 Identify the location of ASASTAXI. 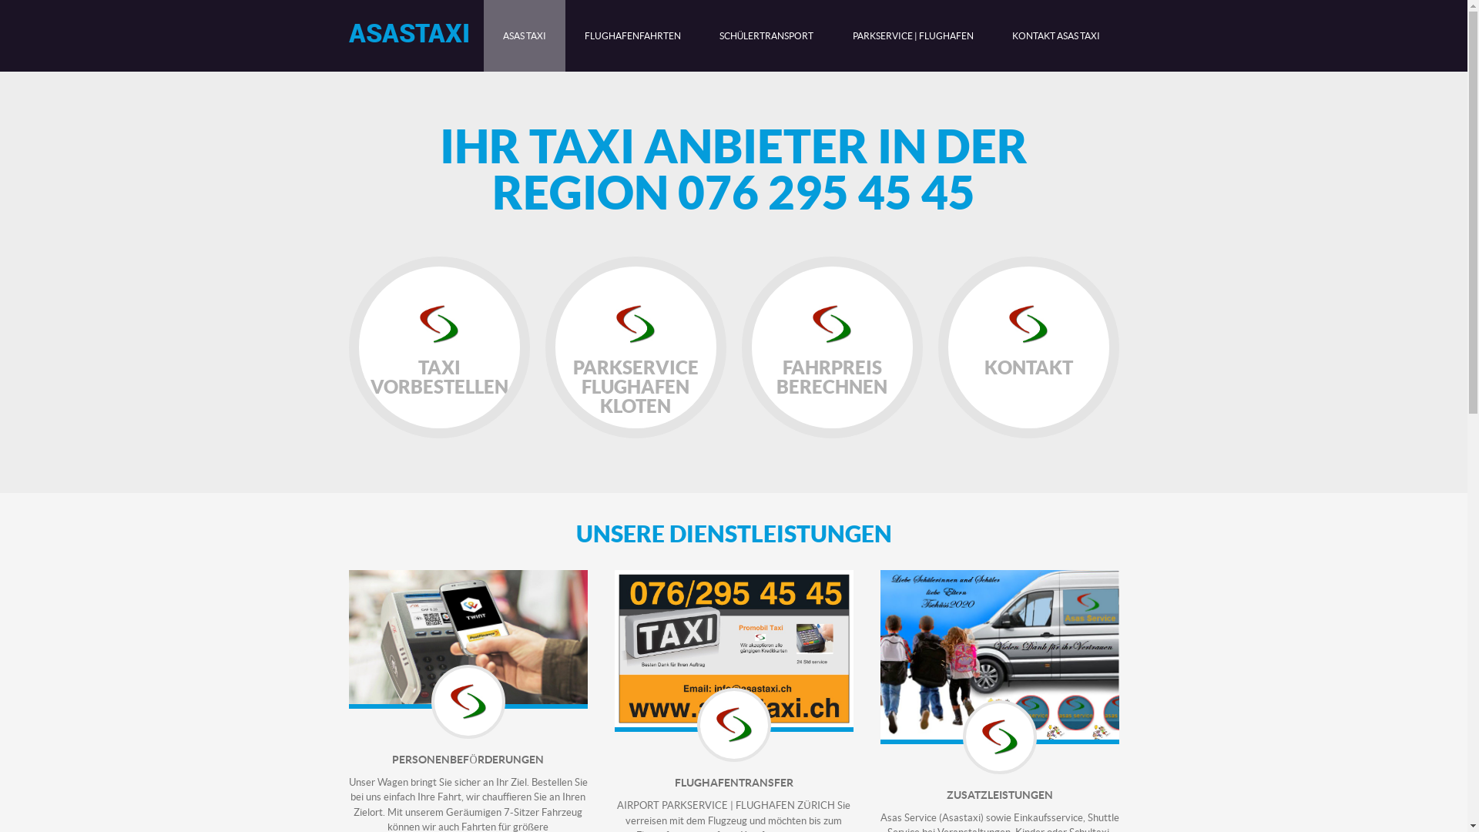
(408, 32).